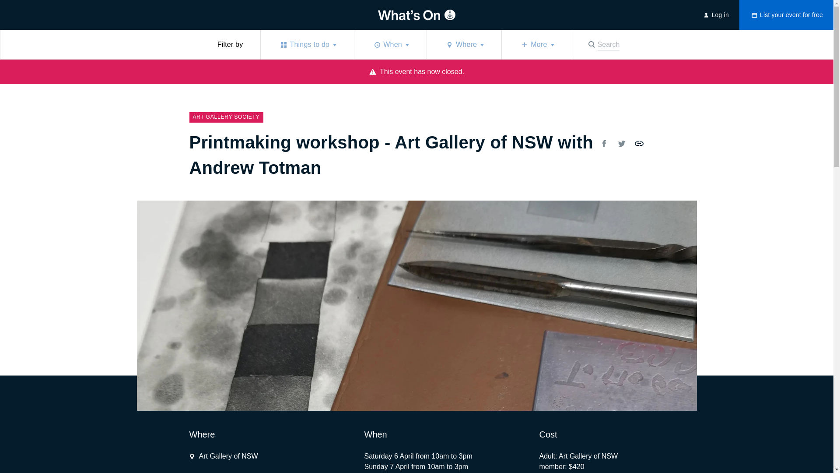 The image size is (840, 473). Describe the element at coordinates (464, 45) in the screenshot. I see `Where` at that location.